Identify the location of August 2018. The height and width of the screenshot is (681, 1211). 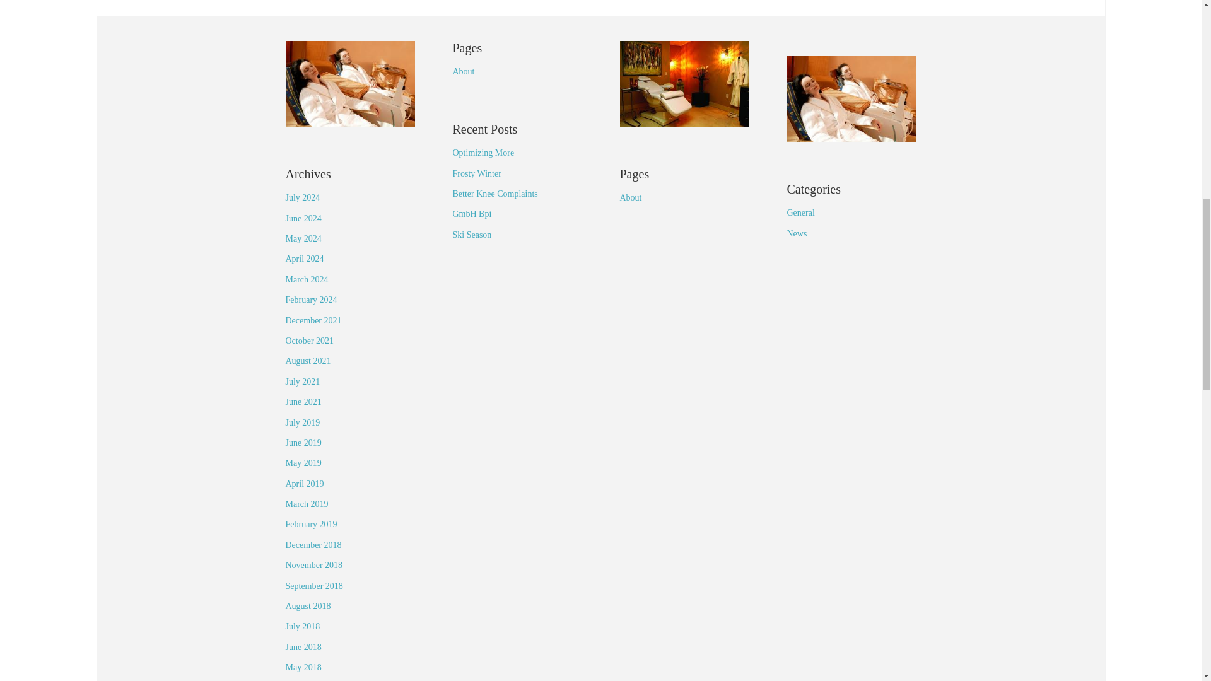
(308, 605).